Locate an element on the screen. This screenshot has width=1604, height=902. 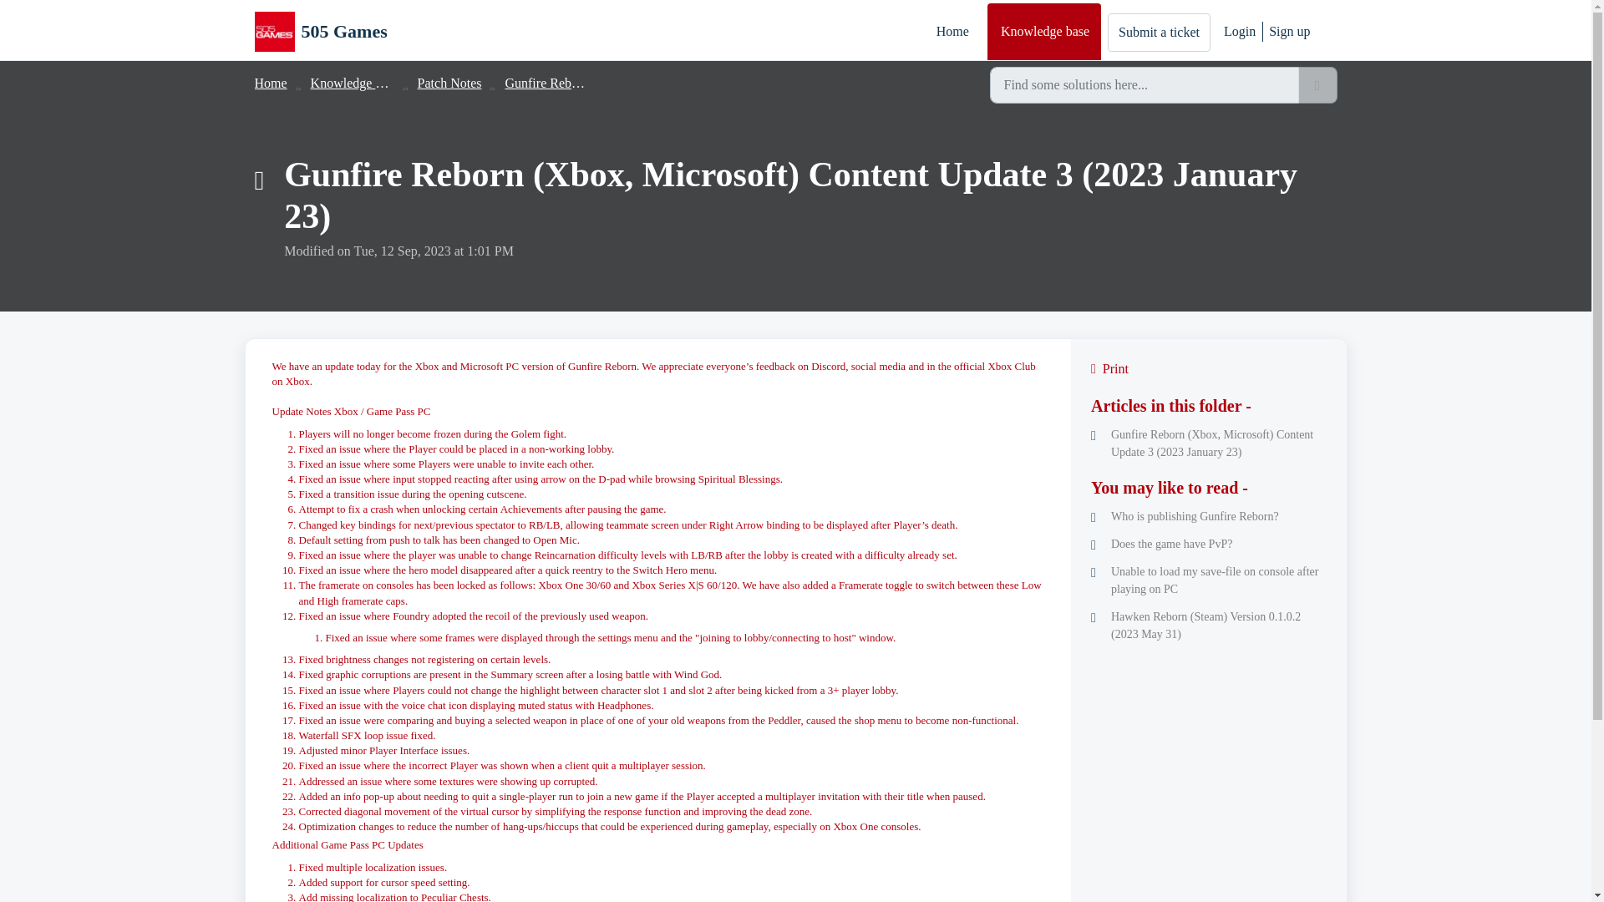
Knowledge base is located at coordinates (355, 83).